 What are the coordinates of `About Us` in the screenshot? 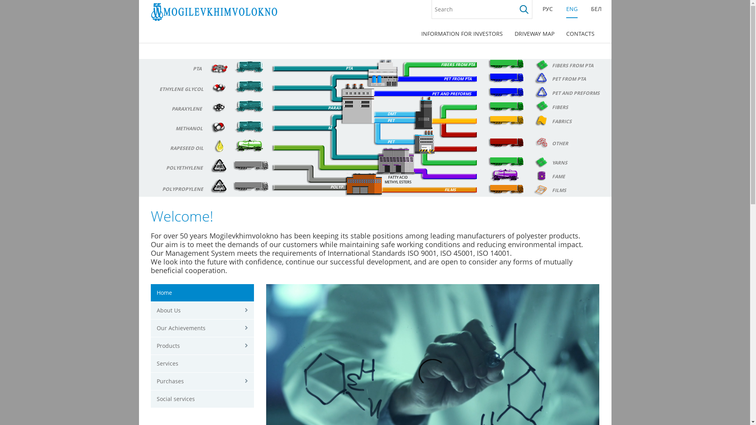 It's located at (202, 311).